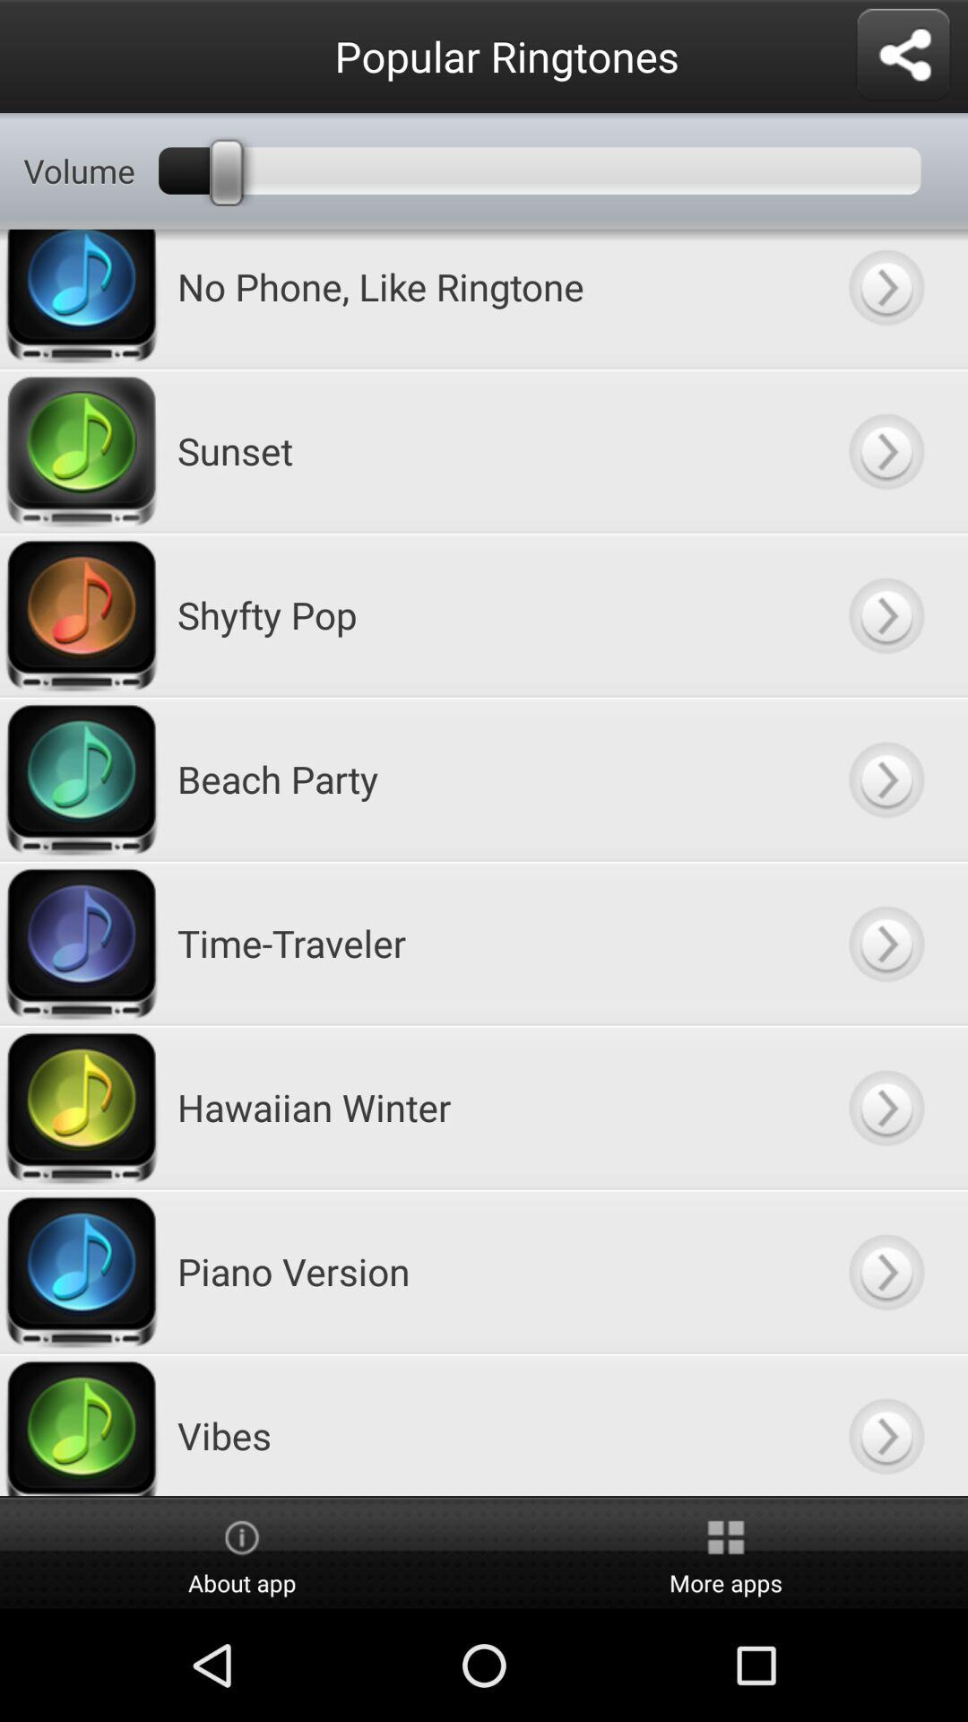 Image resolution: width=968 pixels, height=1722 pixels. I want to click on ring tone play botton, so click(886, 450).